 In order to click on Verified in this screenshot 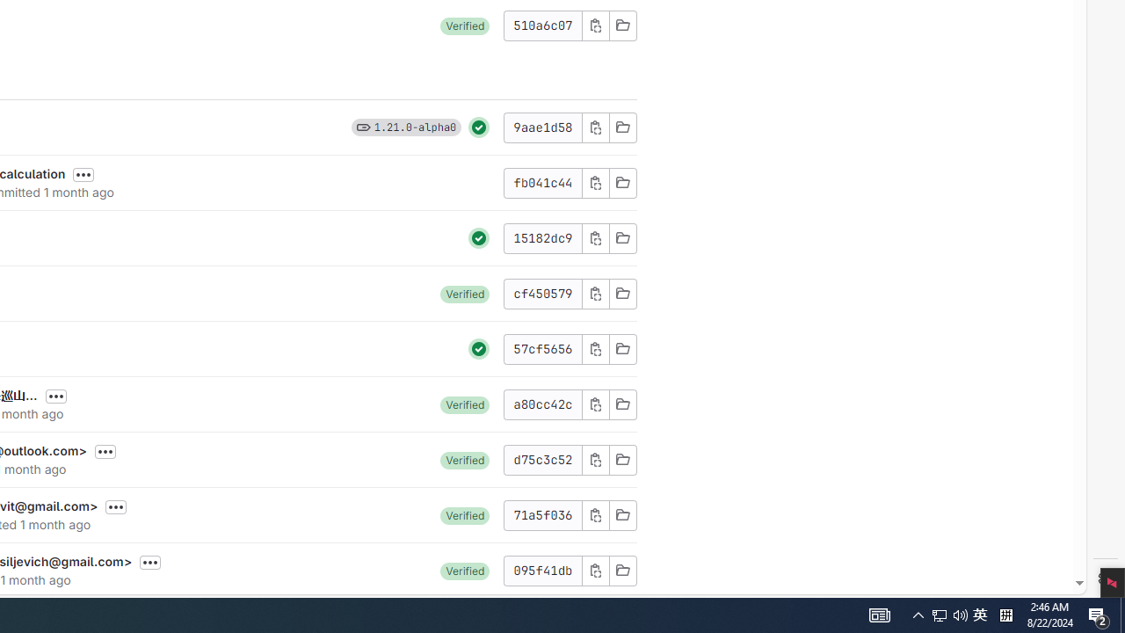, I will do `click(465, 570)`.